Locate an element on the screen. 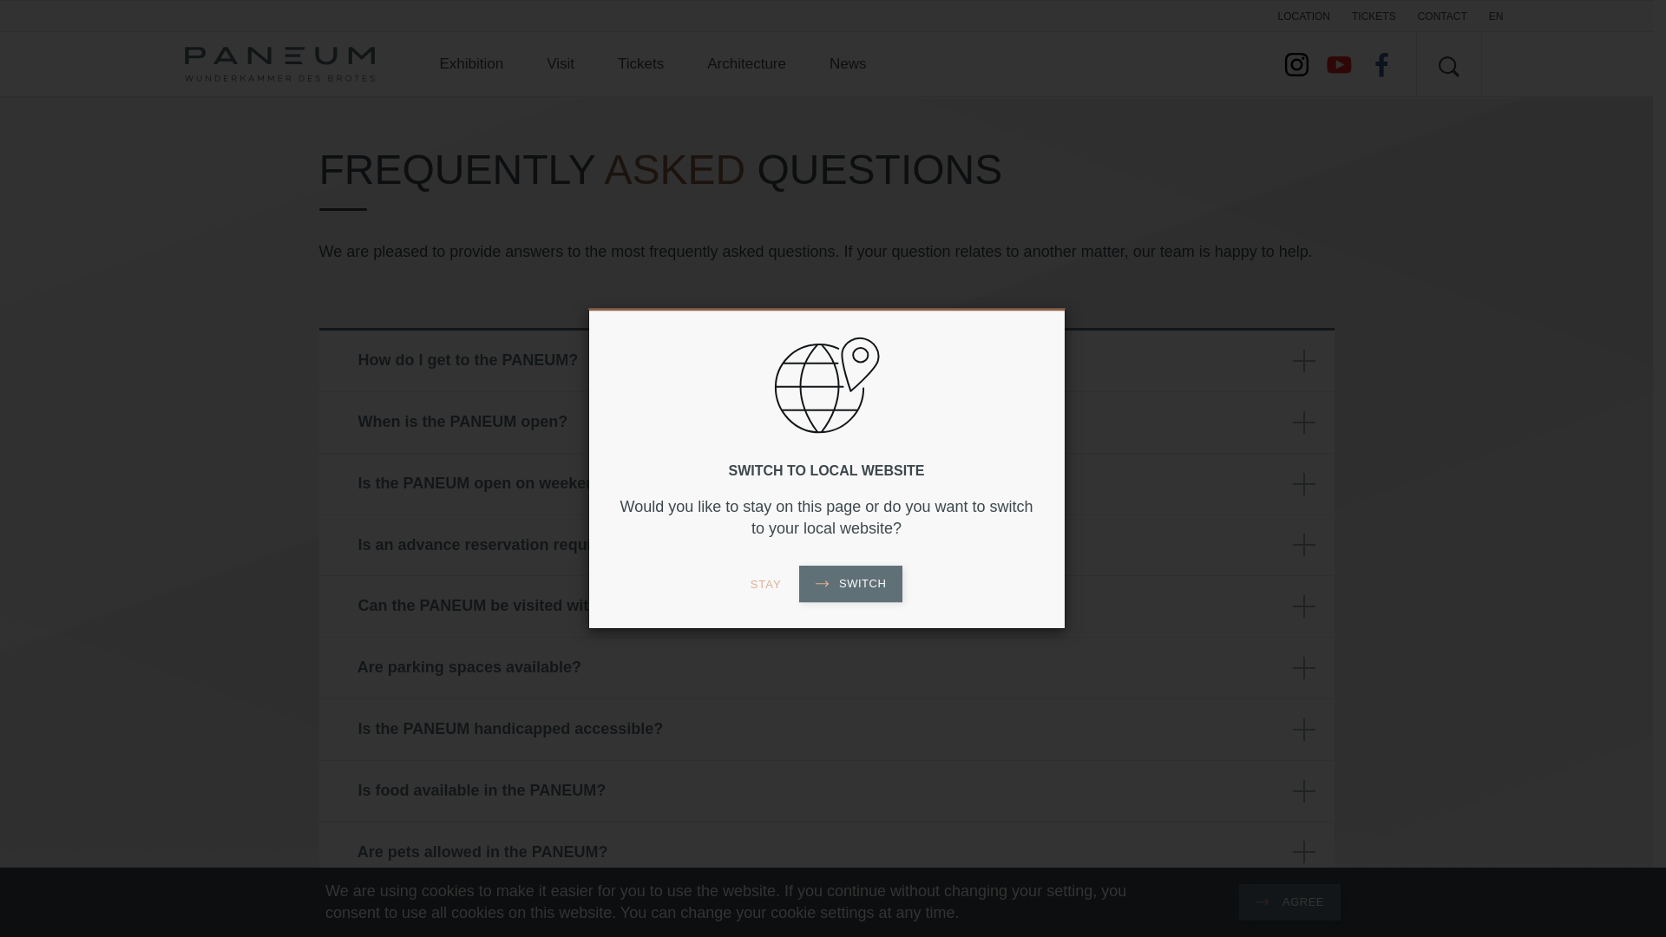  Can the PANEUM be visited without a guide? is located at coordinates (826, 606).